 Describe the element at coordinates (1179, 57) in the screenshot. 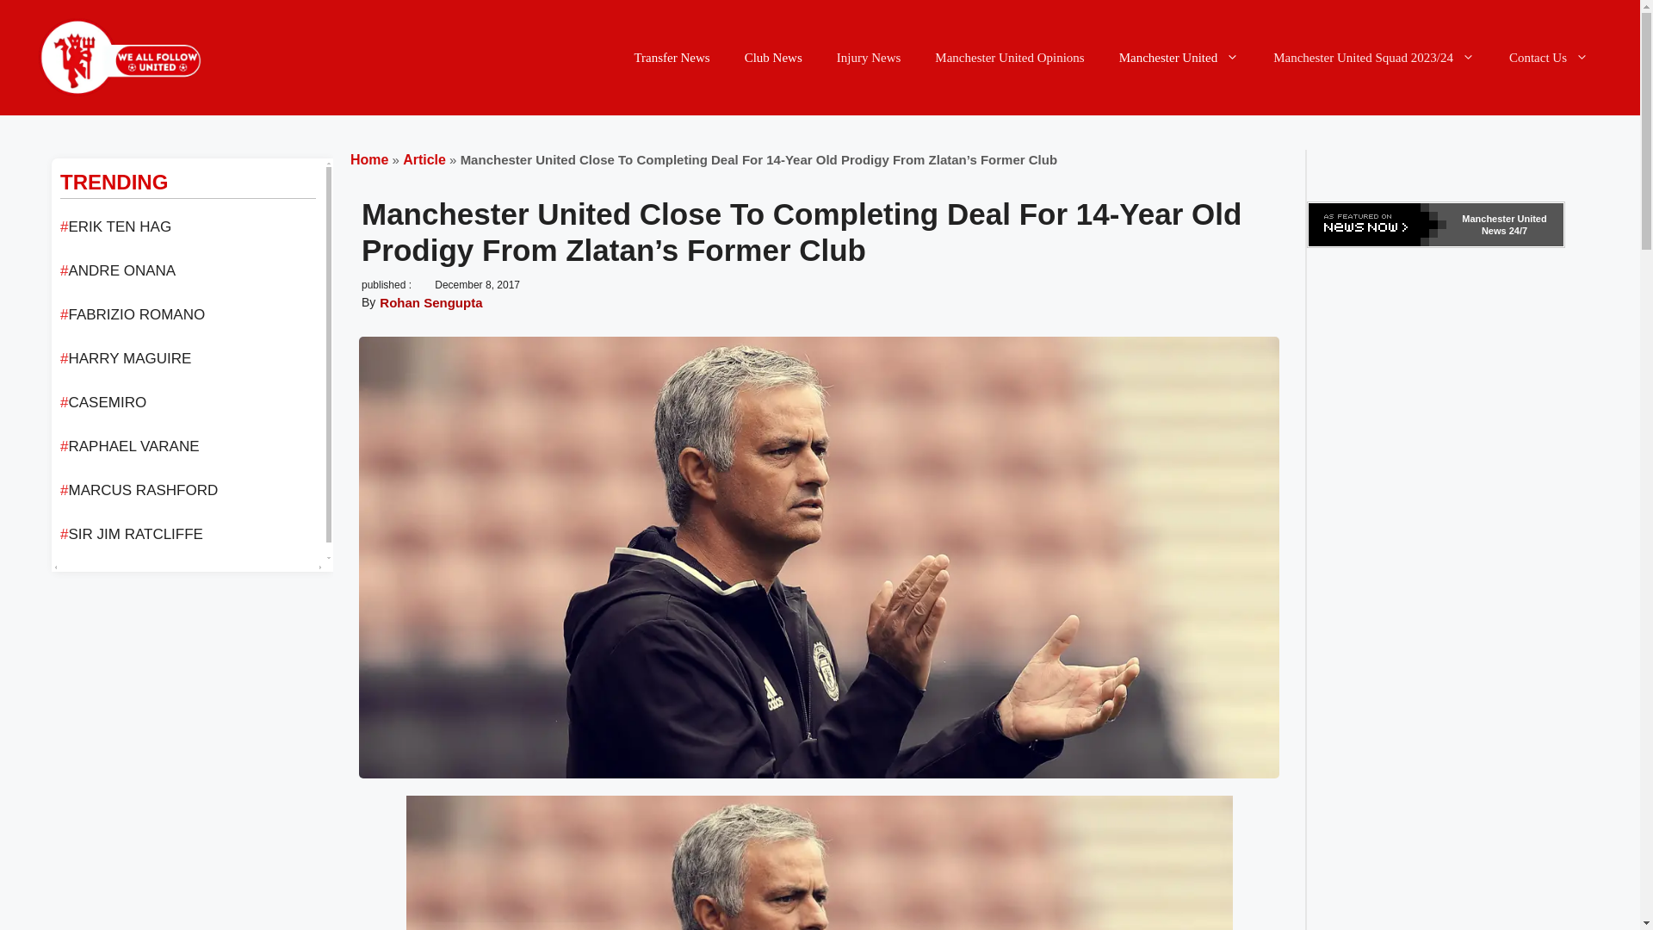

I see `Manchester United` at that location.